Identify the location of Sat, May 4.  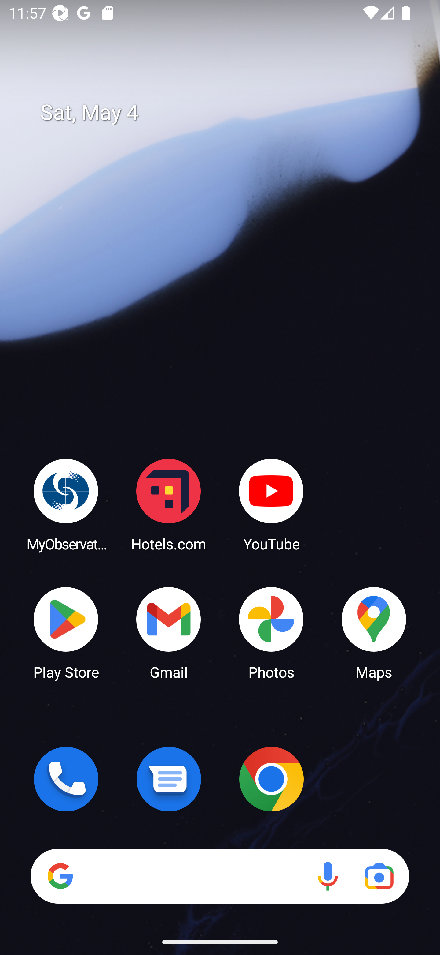
(229, 113).